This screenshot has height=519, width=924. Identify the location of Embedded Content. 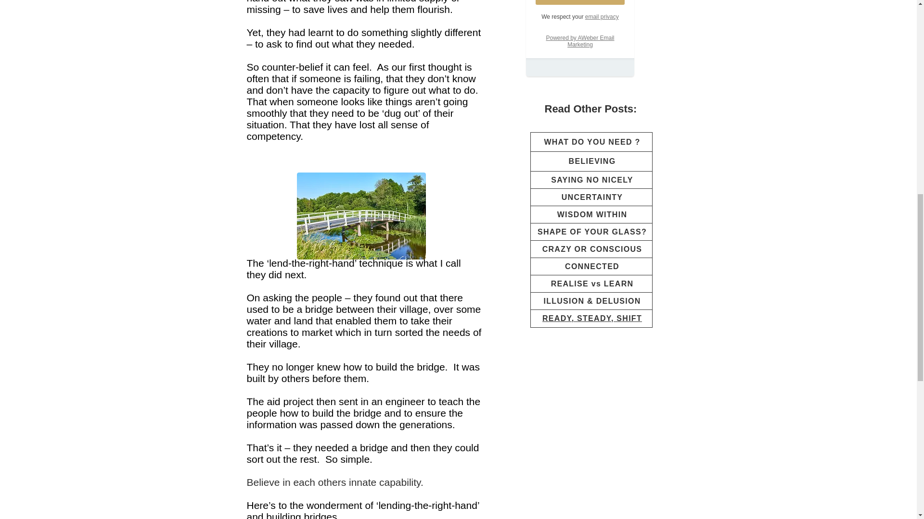
(579, 47).